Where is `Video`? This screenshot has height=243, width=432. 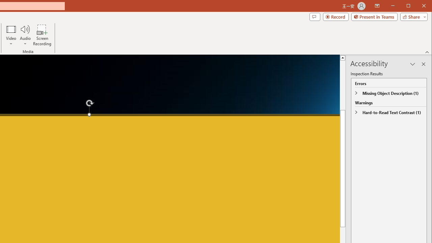
Video is located at coordinates (11, 35).